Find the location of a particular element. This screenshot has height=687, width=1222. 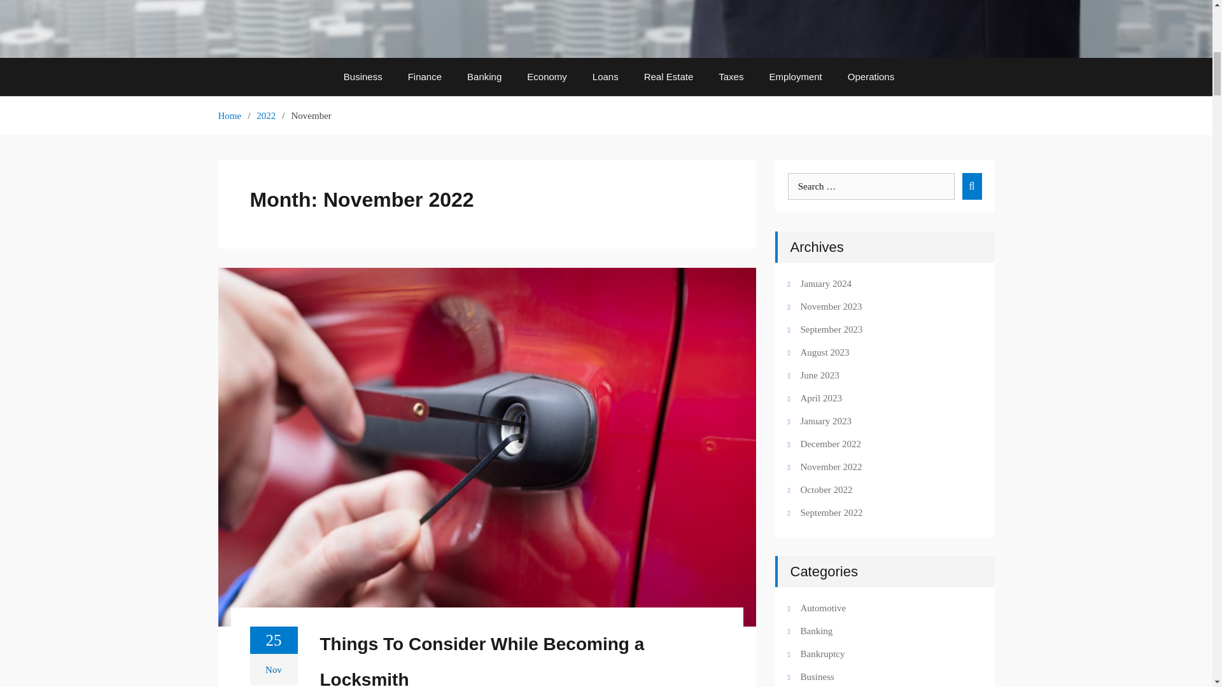

Things To Consider While Becoming a Locksmith is located at coordinates (518, 656).